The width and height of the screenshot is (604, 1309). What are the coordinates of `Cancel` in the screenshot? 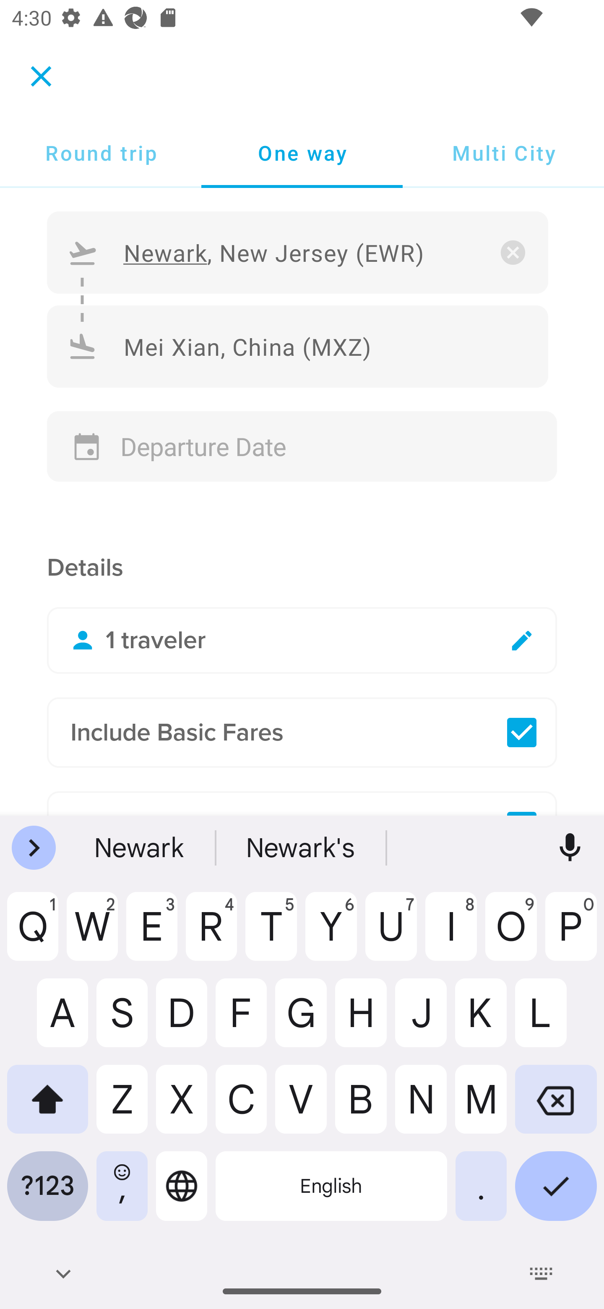 It's located at (41, 76).